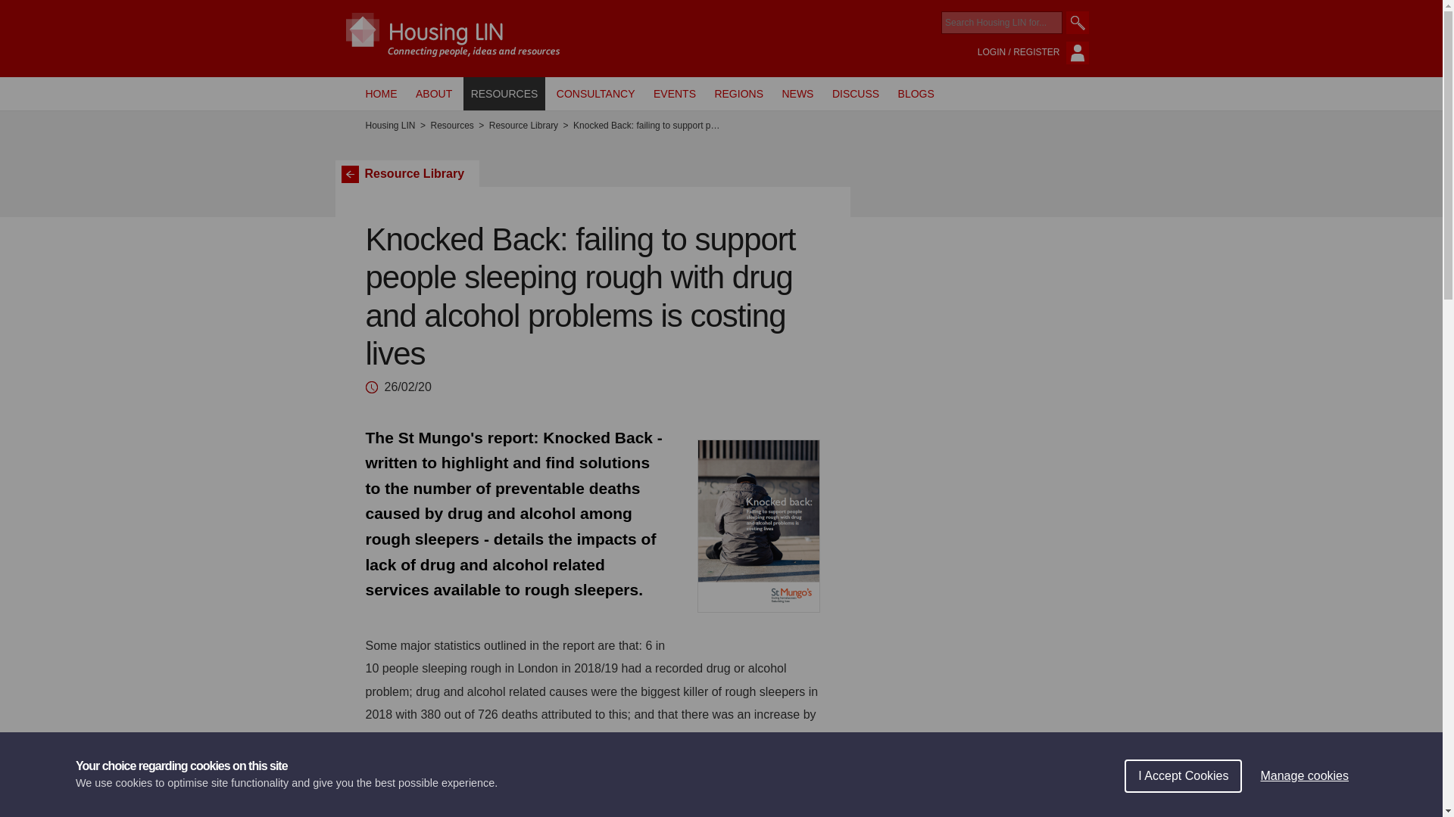 The height and width of the screenshot is (817, 1454). I want to click on Home, so click(389, 126).